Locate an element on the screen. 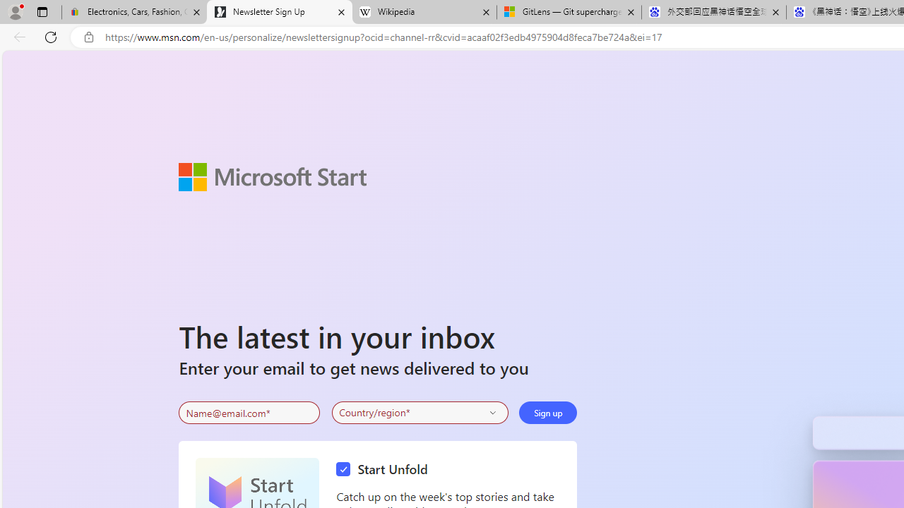 Image resolution: width=904 pixels, height=508 pixels. Start Unfold is located at coordinates (386, 470).